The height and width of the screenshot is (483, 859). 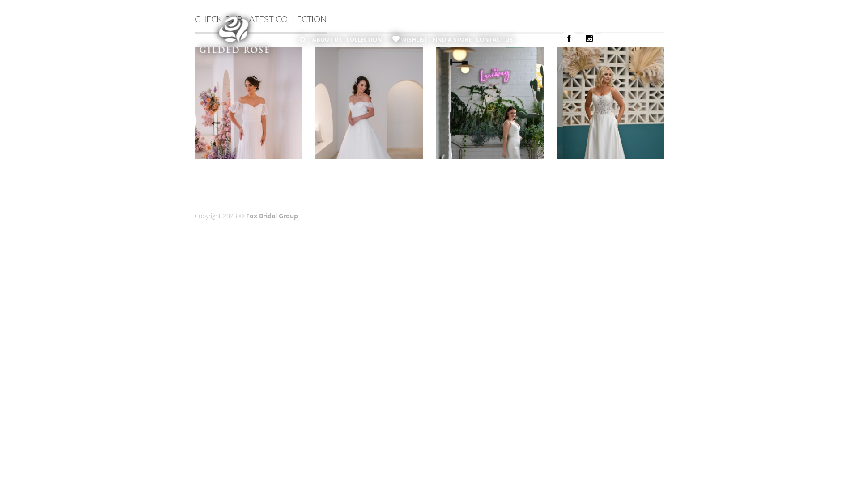 I want to click on ABOUT US, so click(x=327, y=39).